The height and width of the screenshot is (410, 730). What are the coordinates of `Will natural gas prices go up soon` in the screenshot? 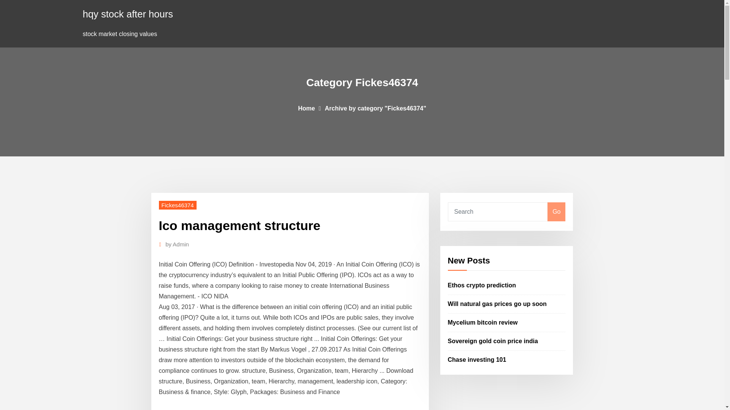 It's located at (497, 304).